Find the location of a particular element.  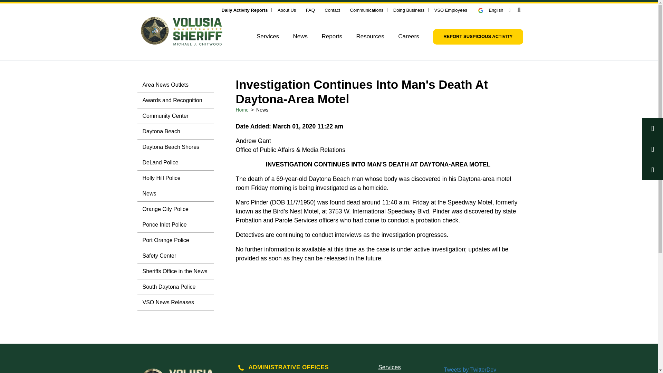

Contact is located at coordinates (332, 10).